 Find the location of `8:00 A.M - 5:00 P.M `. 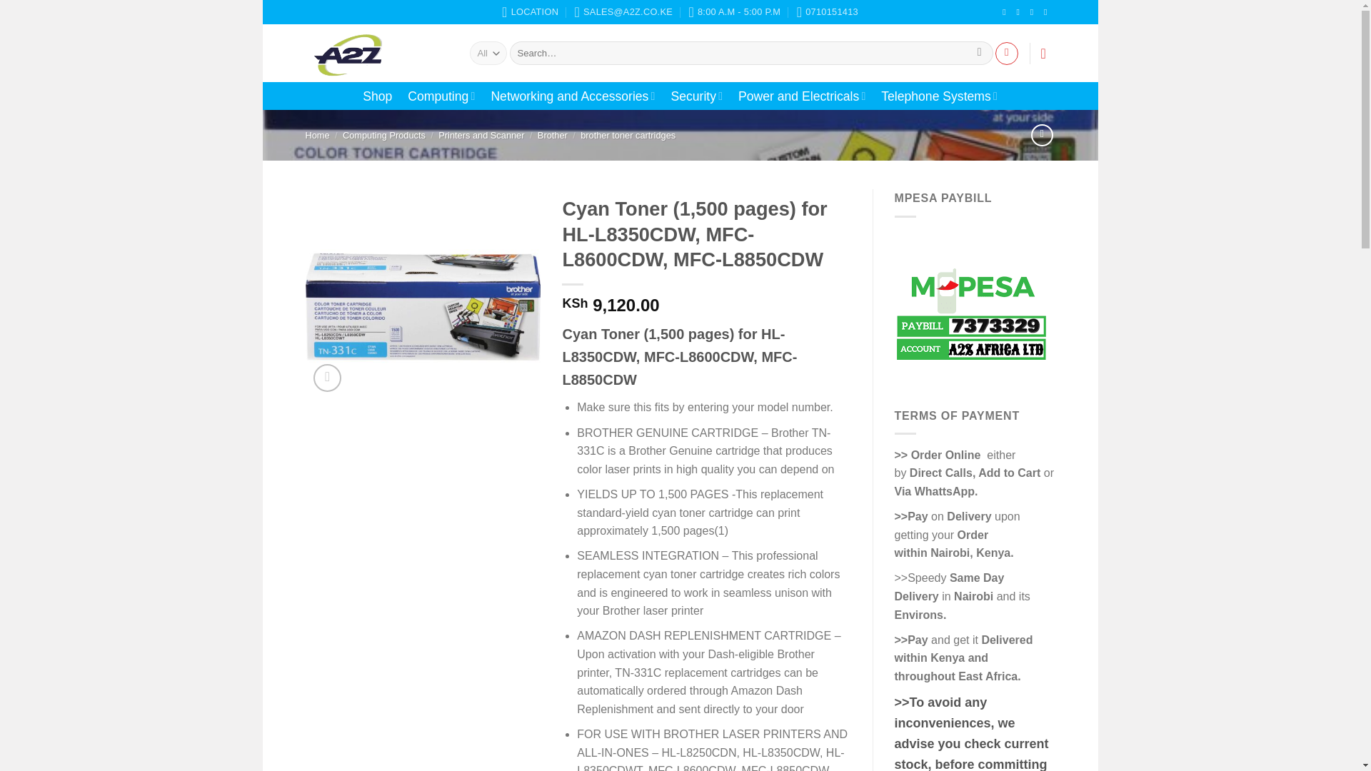

8:00 A.M - 5:00 P.M  is located at coordinates (734, 11).